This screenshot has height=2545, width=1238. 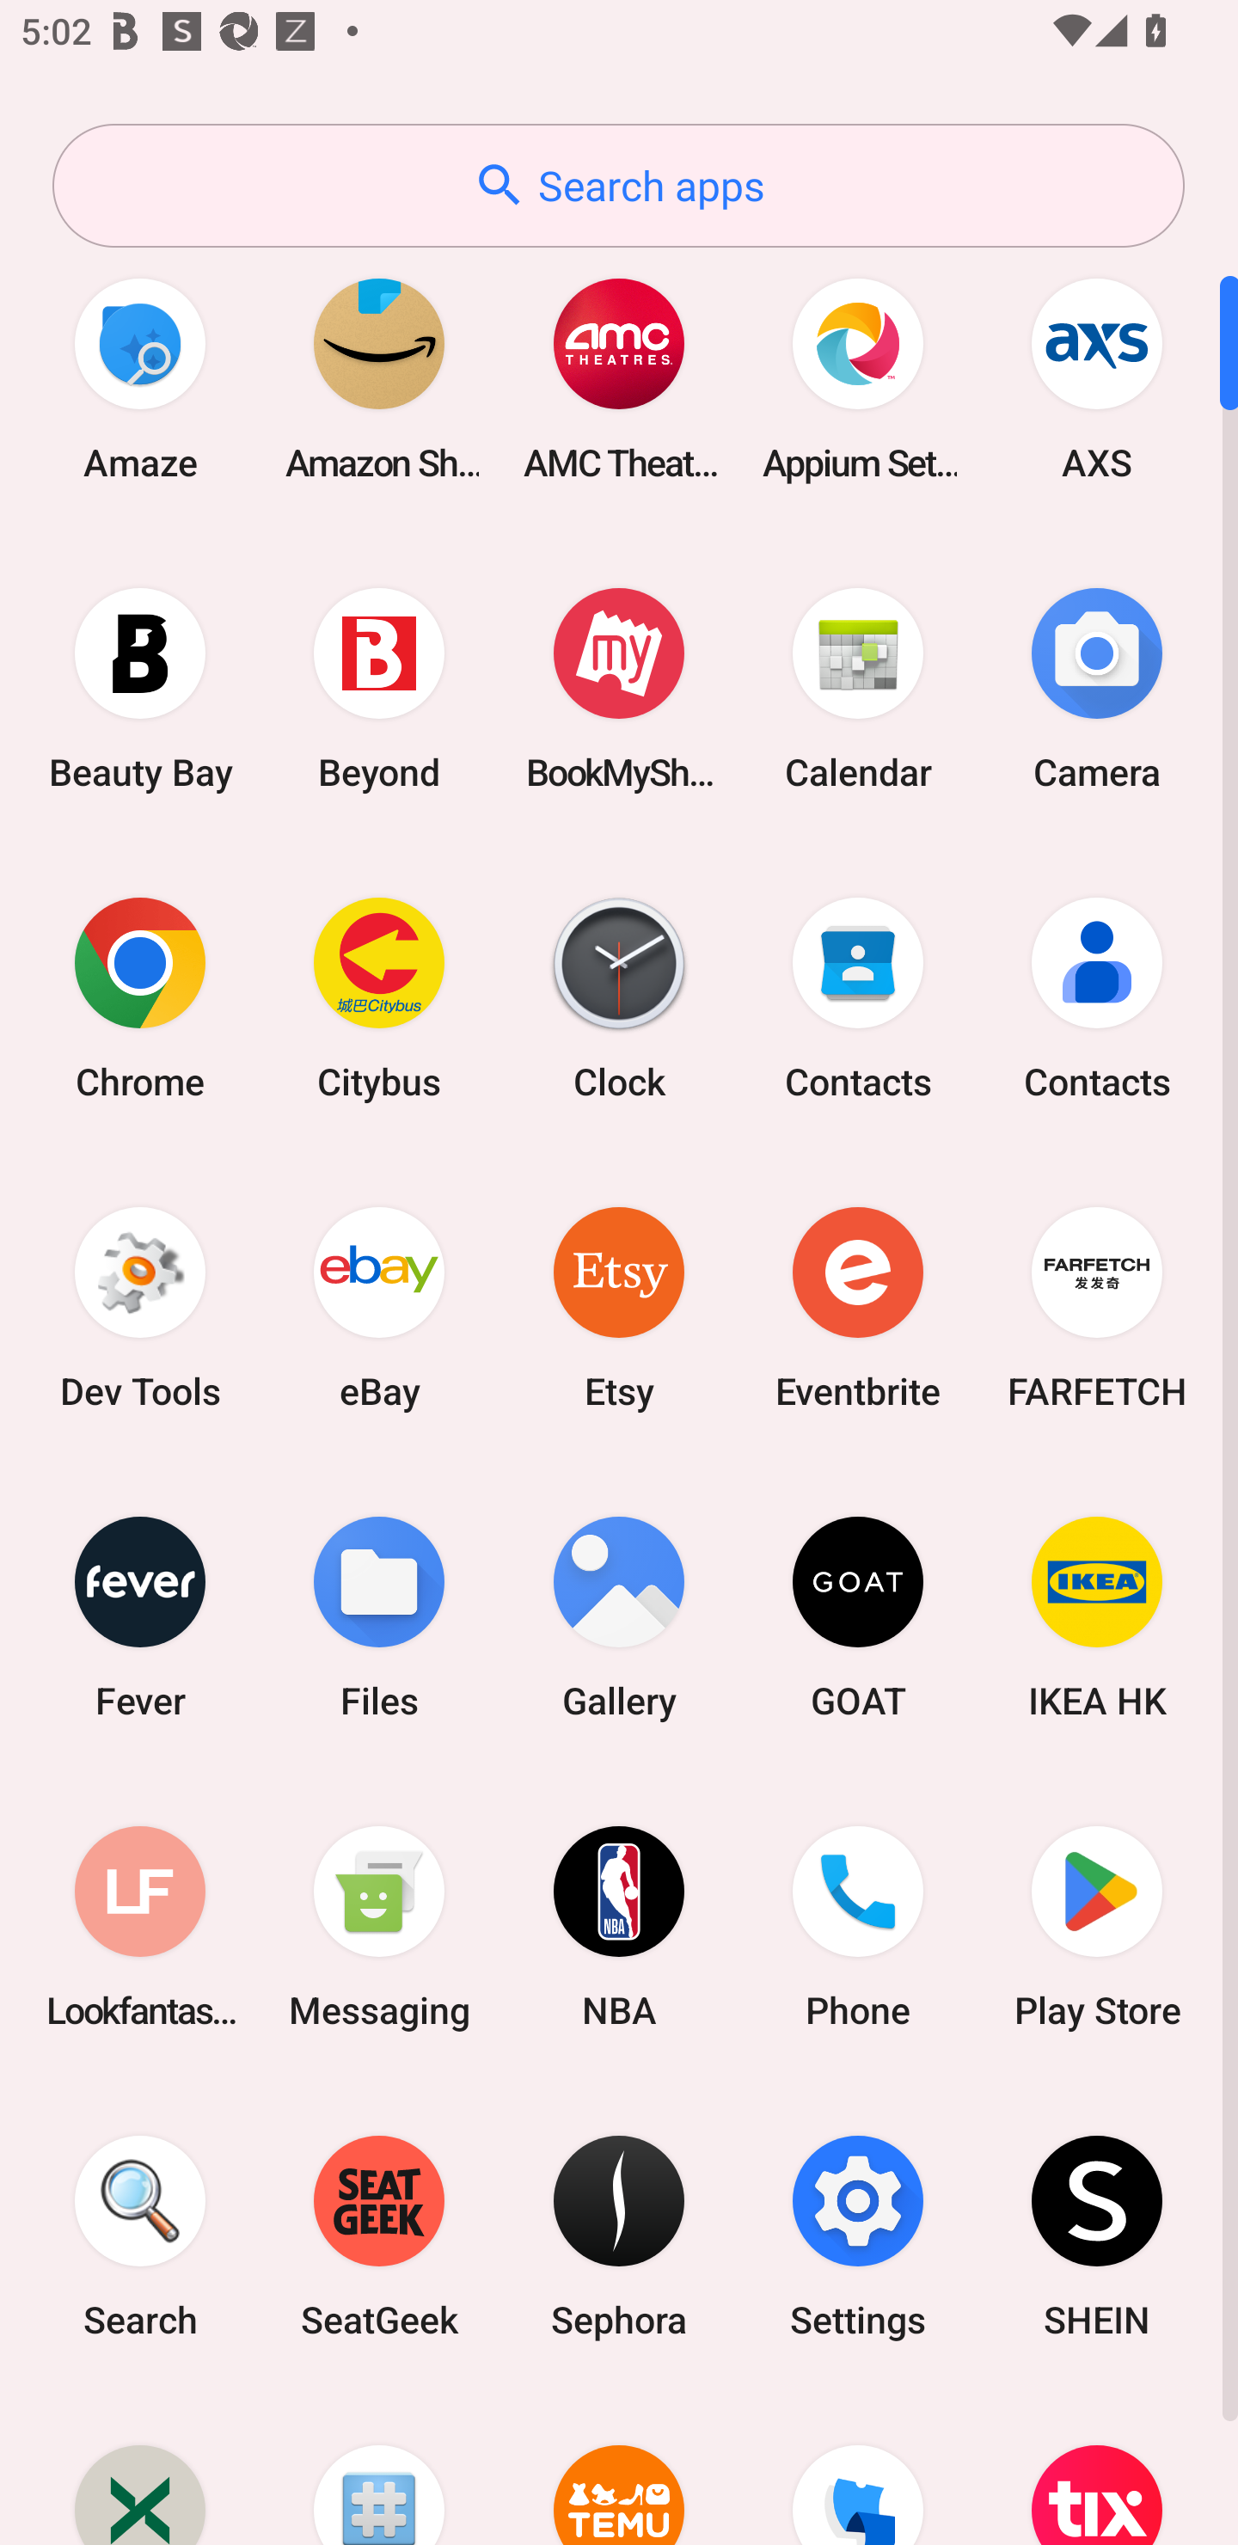 What do you see at coordinates (1097, 2237) in the screenshot?
I see `SHEIN` at bounding box center [1097, 2237].